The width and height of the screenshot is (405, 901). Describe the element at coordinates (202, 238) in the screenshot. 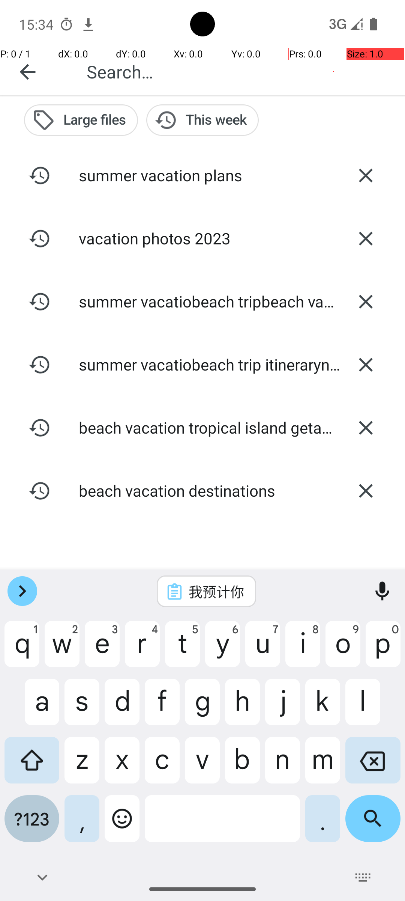

I see `vacation photos 2023` at that location.